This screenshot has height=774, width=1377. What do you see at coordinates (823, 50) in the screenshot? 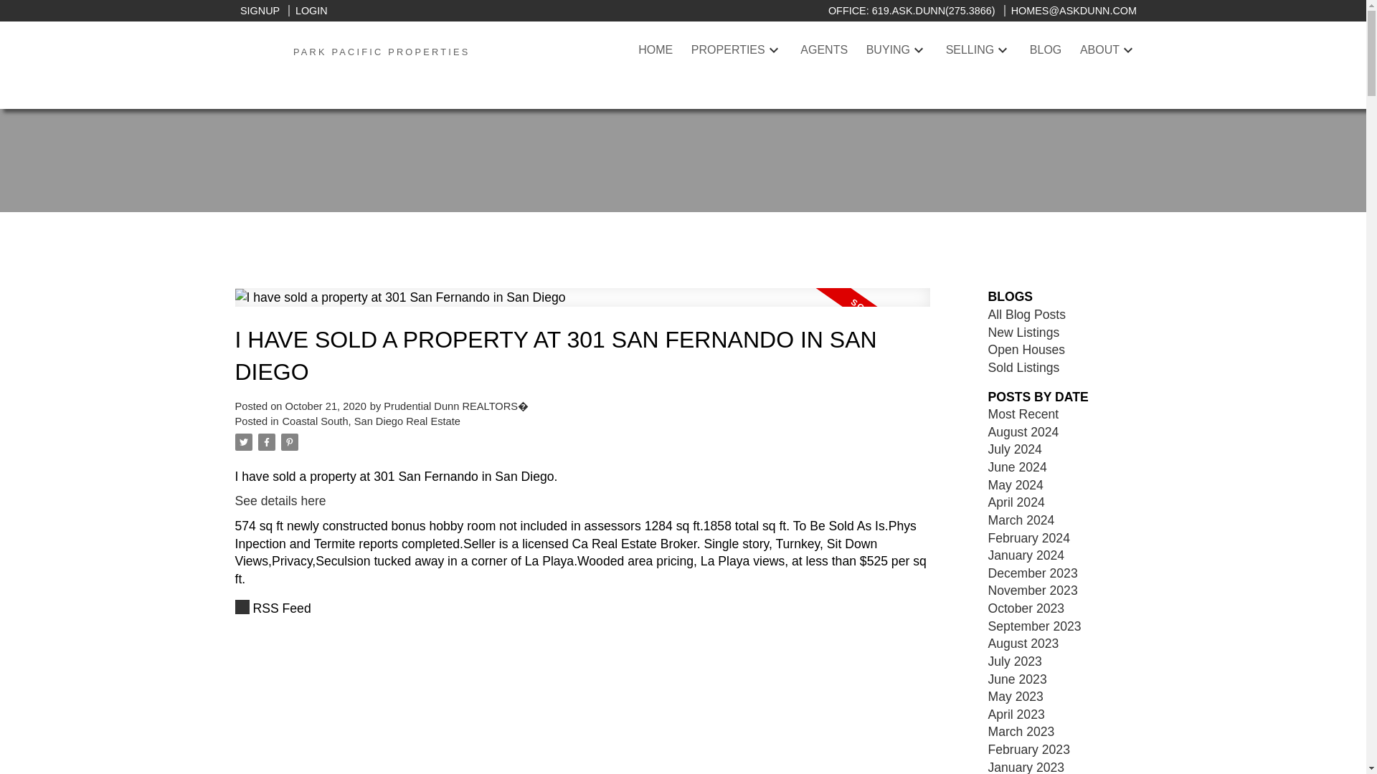
I see `AGENTS` at bounding box center [823, 50].